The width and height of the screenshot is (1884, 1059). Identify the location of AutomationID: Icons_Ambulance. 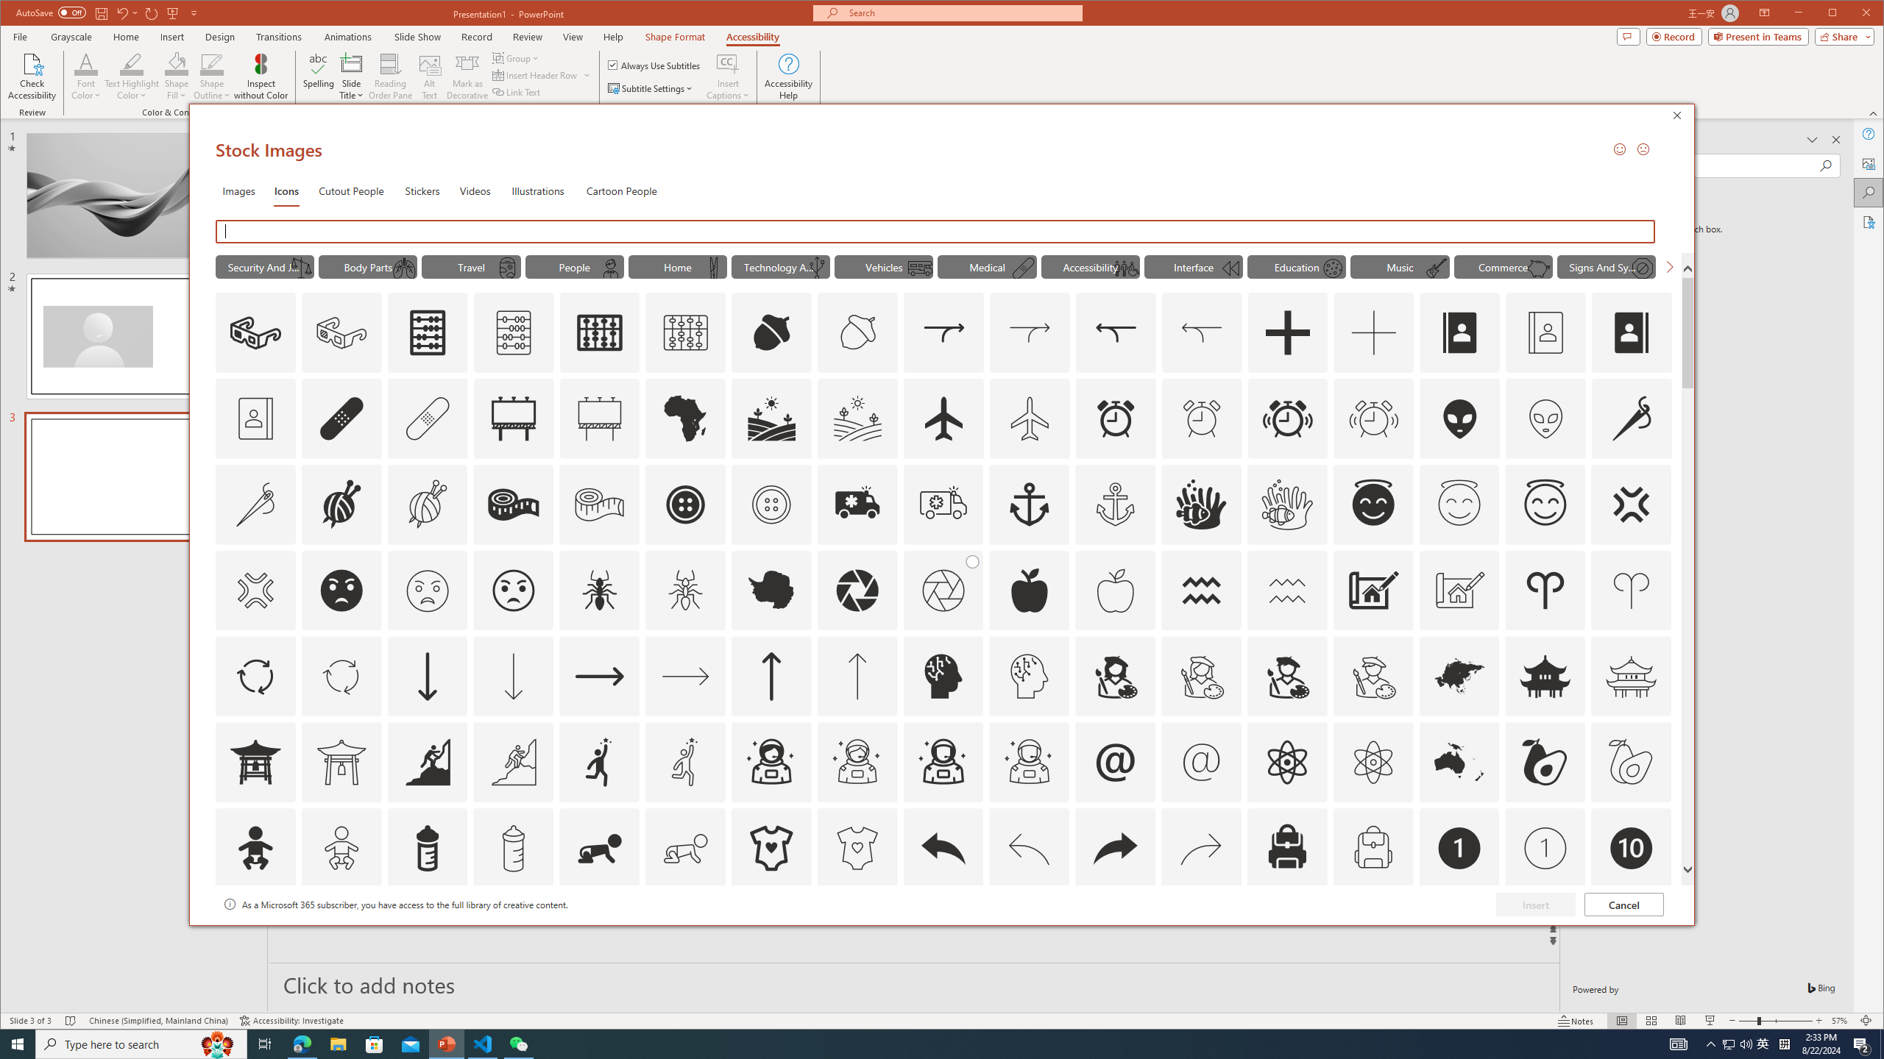
(857, 504).